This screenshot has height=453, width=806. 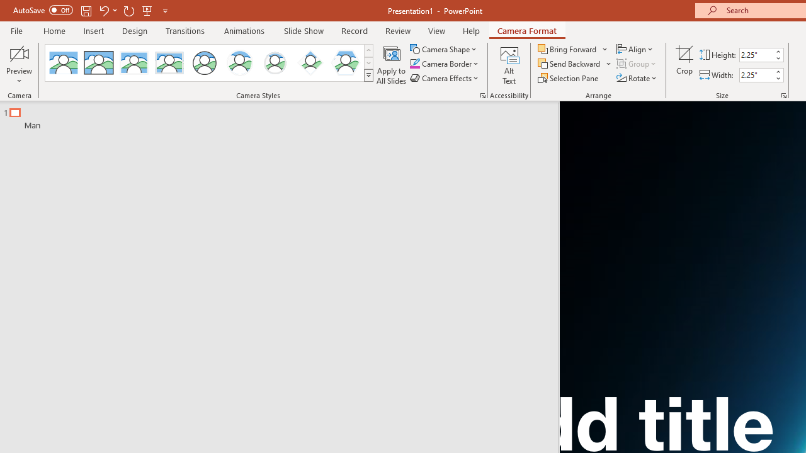 I want to click on Center Shadow Diamond, so click(x=310, y=63).